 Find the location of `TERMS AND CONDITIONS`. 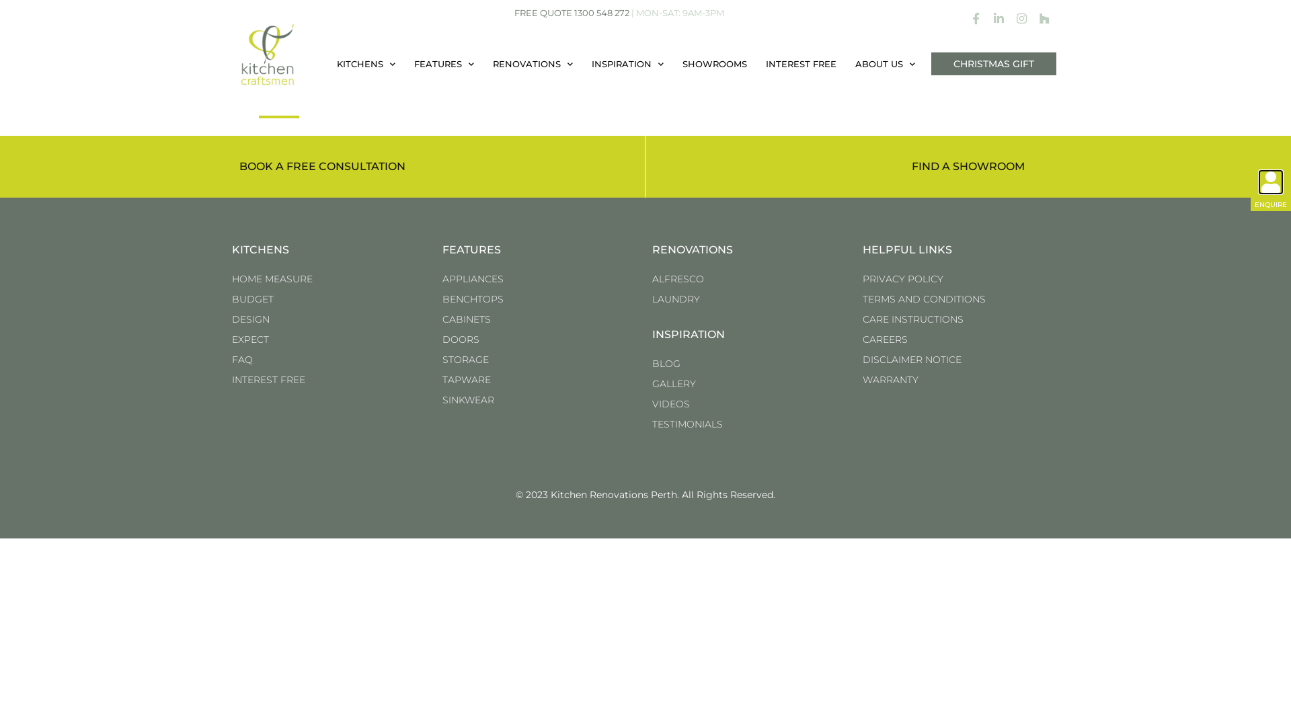

TERMS AND CONDITIONS is located at coordinates (960, 299).